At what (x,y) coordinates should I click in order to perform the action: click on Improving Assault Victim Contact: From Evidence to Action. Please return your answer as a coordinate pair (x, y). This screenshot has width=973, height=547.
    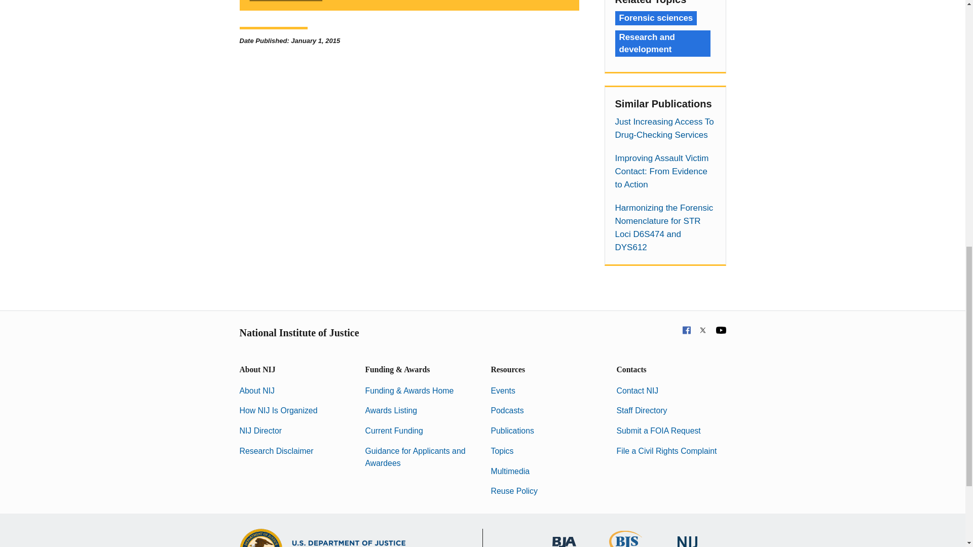
    Looking at the image, I should click on (665, 172).